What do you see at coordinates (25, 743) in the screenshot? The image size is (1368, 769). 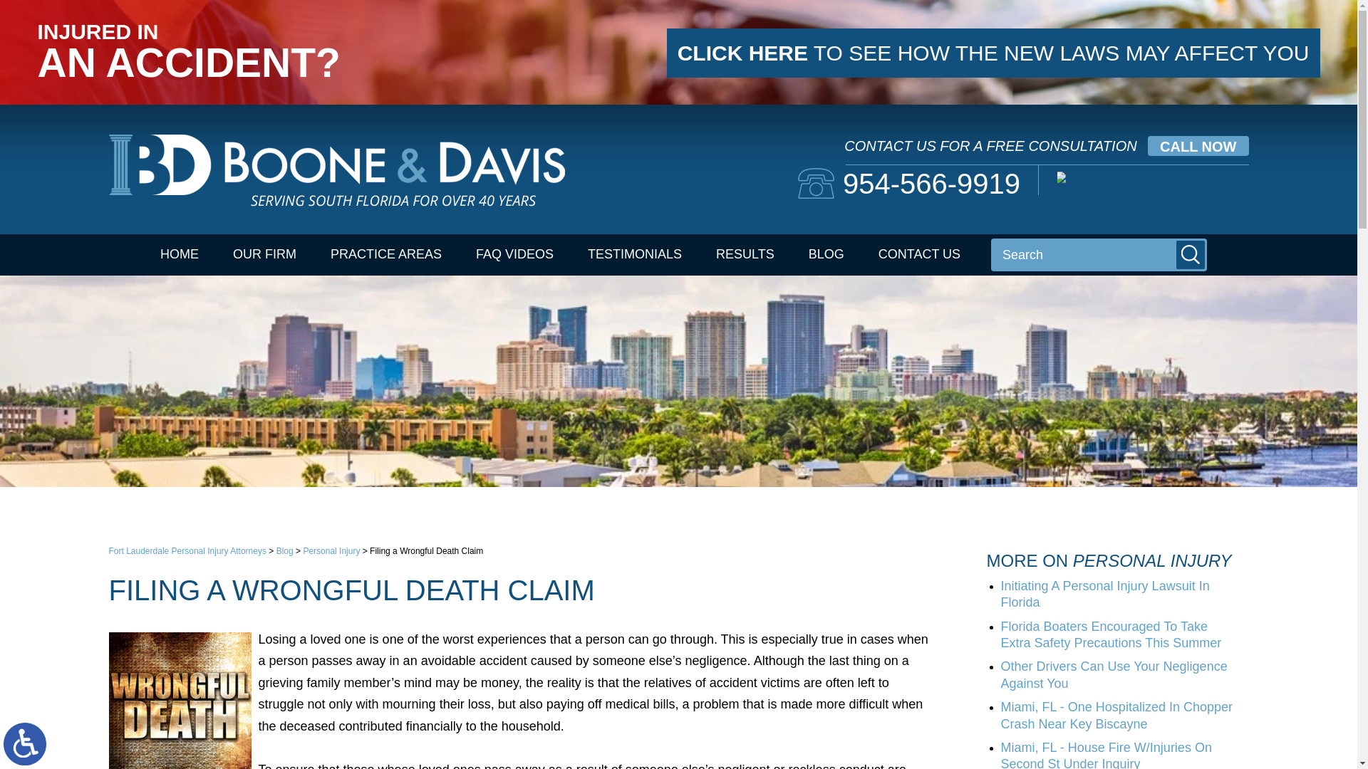 I see `Switch to ADA Accessible Theme` at bounding box center [25, 743].